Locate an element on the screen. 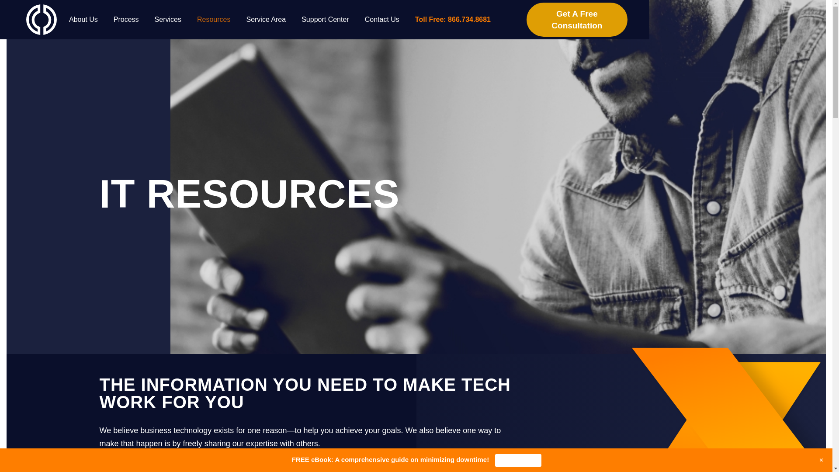 The image size is (839, 472). Process is located at coordinates (126, 19).